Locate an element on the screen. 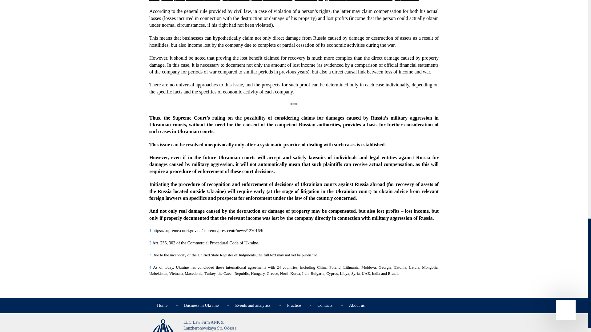 Image resolution: width=591 pixels, height=332 pixels. Events and analytics is located at coordinates (253, 306).